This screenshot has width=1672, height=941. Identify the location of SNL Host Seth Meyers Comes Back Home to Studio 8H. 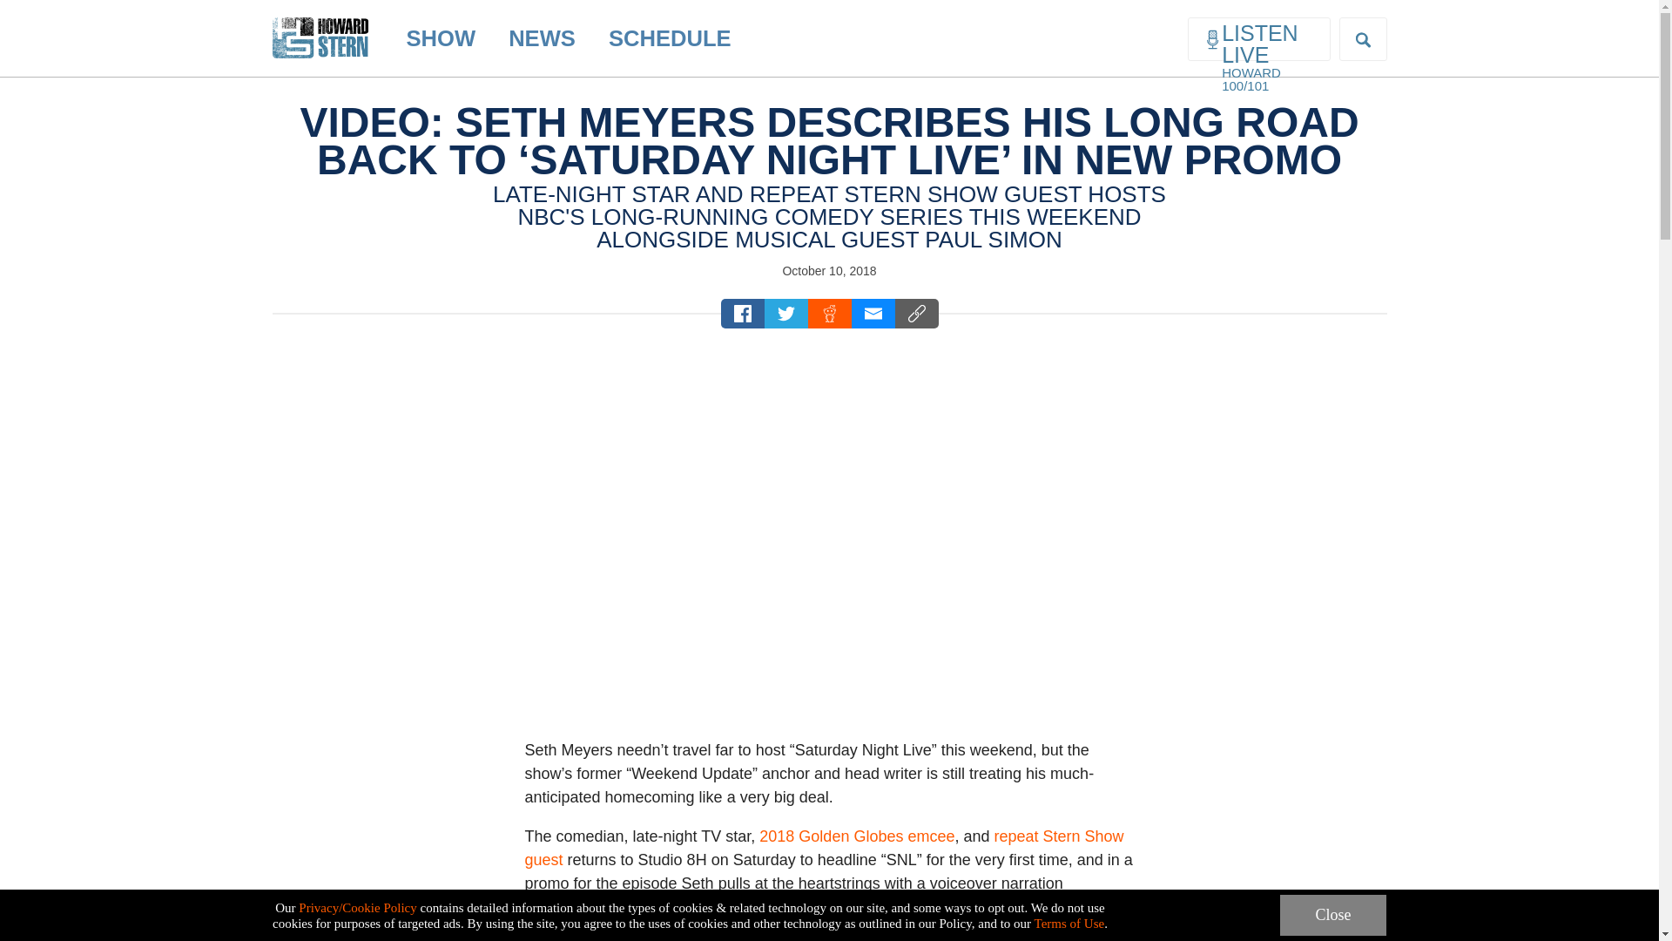
(828, 520).